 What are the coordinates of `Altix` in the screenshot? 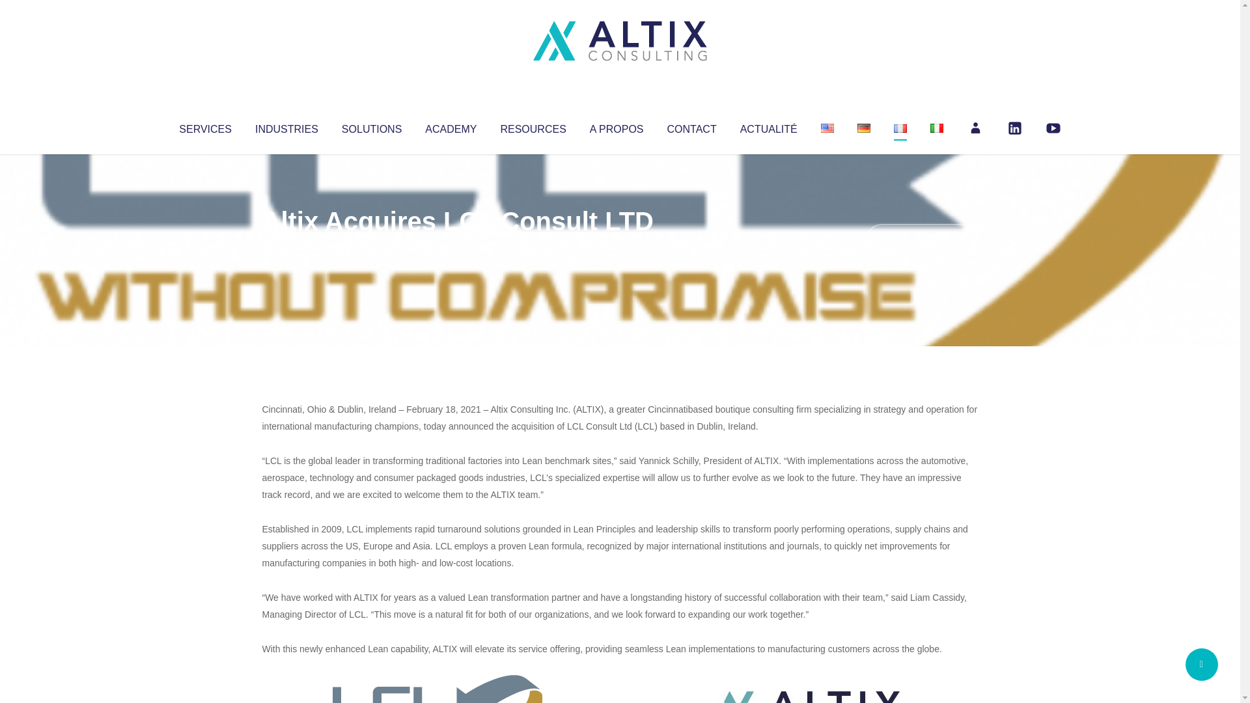 It's located at (286, 247).